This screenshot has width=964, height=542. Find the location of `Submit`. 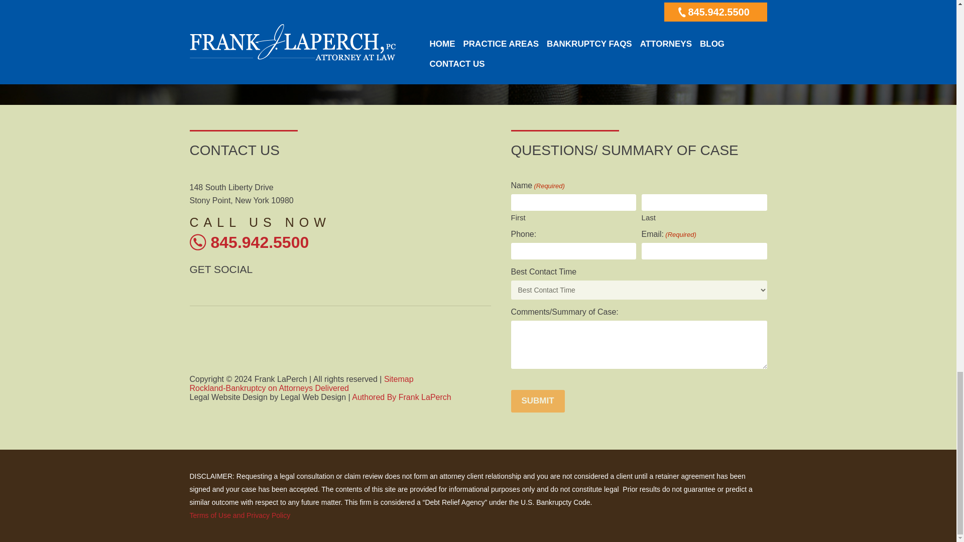

Submit is located at coordinates (688, 400).